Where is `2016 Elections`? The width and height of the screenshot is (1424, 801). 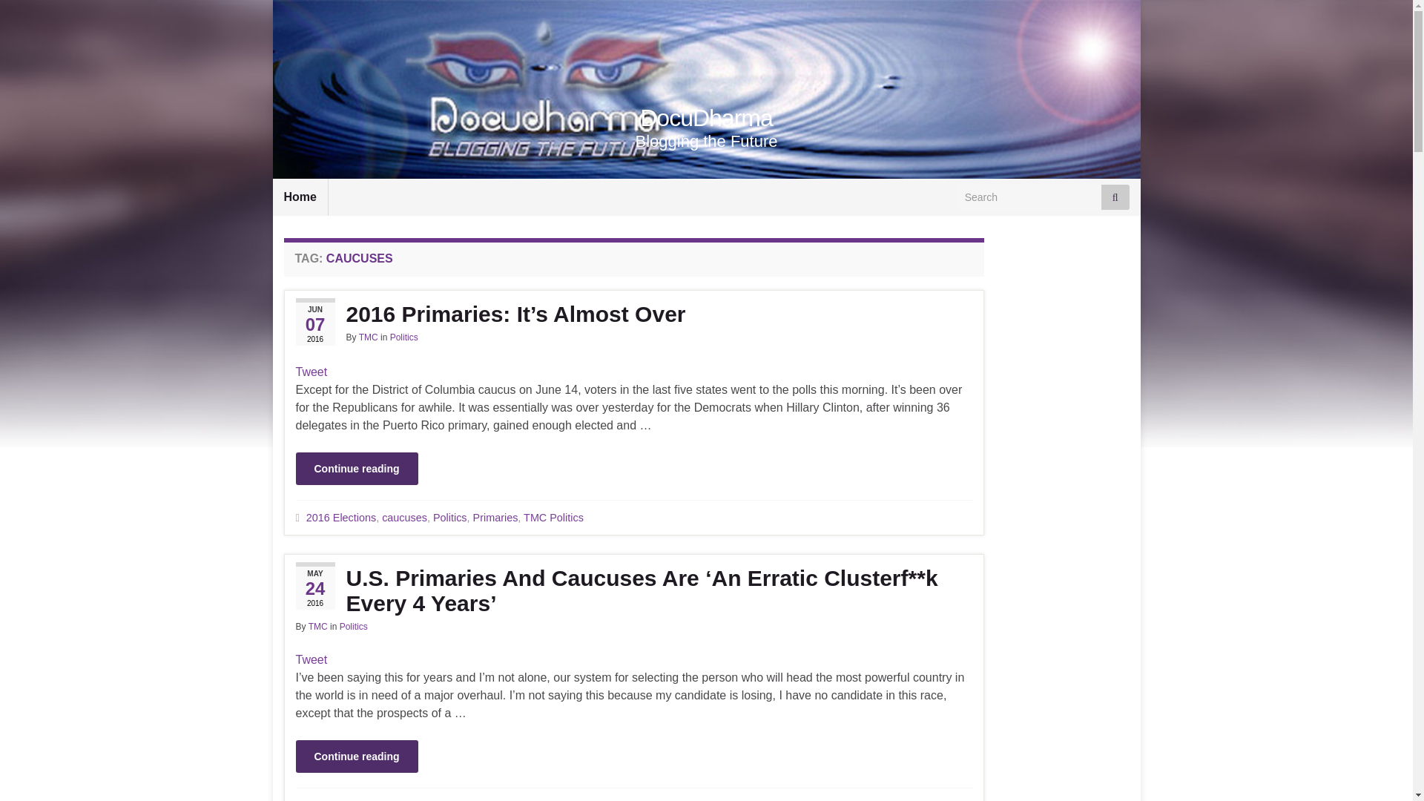 2016 Elections is located at coordinates (340, 800).